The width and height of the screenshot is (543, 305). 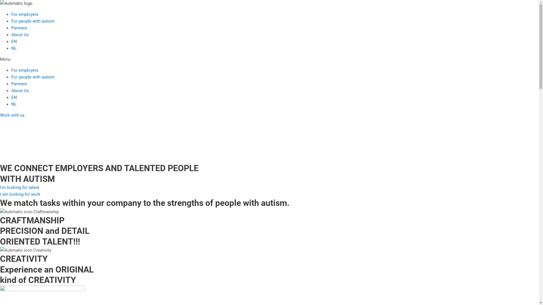 What do you see at coordinates (19, 84) in the screenshot?
I see `Partners` at bounding box center [19, 84].